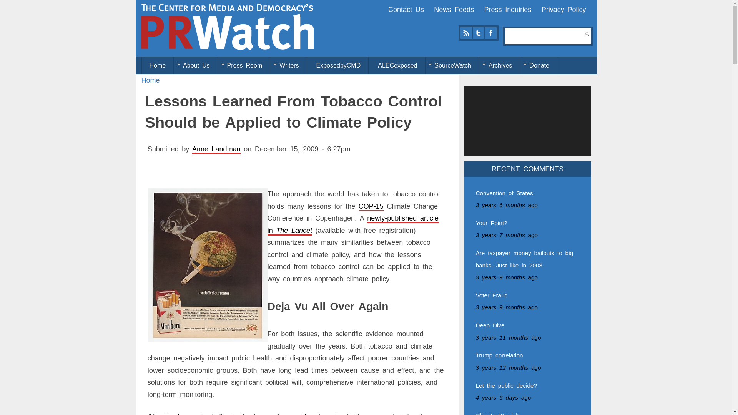  I want to click on View user profile., so click(216, 149).